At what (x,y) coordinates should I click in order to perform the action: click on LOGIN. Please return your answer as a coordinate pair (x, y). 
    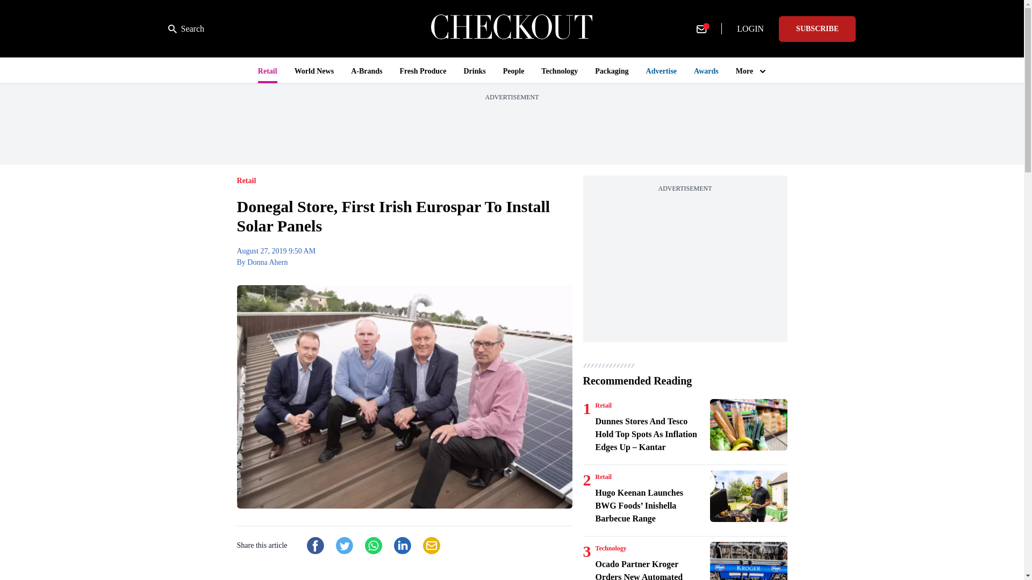
    Looking at the image, I should click on (750, 29).